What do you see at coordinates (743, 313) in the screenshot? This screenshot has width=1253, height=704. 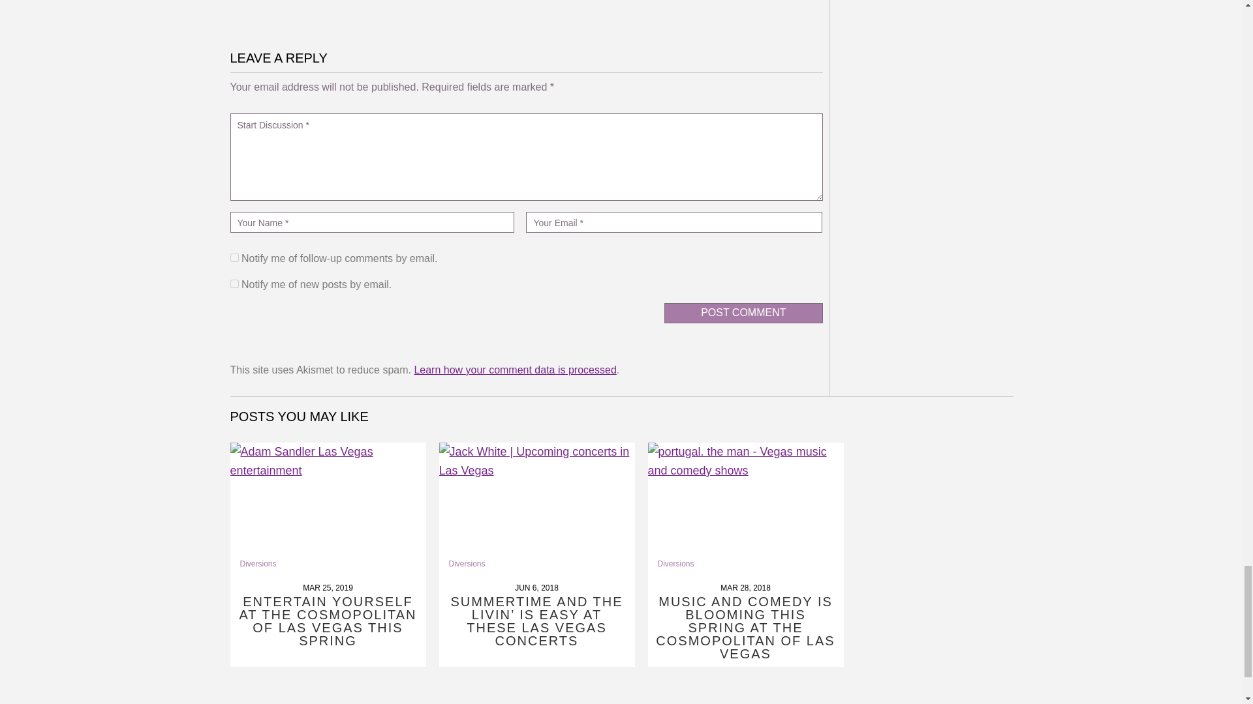 I see `Post Comment` at bounding box center [743, 313].